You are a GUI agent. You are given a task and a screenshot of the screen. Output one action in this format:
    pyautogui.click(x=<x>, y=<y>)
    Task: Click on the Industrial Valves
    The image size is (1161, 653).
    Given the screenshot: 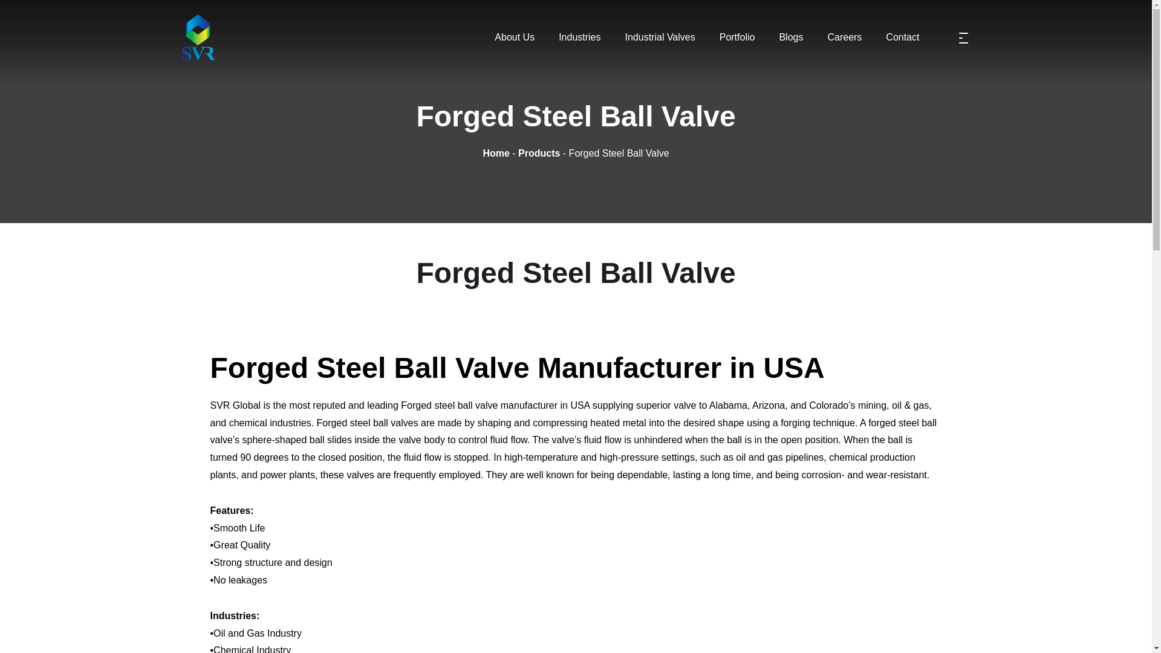 What is the action you would take?
    pyautogui.click(x=660, y=37)
    